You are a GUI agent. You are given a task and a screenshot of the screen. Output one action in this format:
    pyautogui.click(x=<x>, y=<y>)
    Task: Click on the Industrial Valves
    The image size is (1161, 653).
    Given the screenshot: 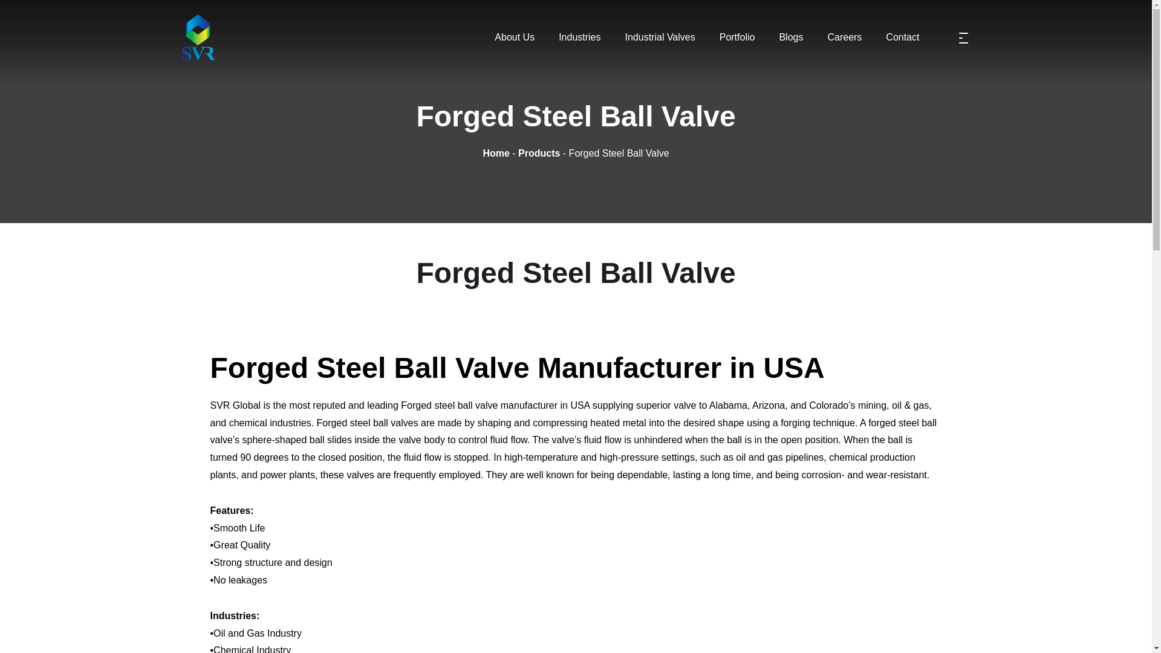 What is the action you would take?
    pyautogui.click(x=660, y=37)
    